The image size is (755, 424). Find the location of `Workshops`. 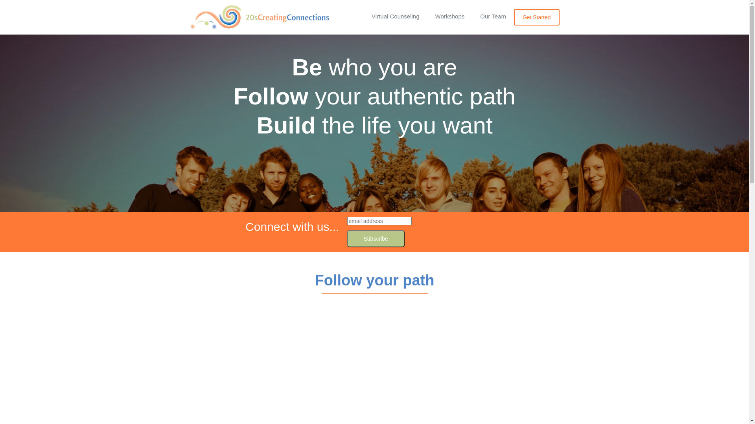

Workshops is located at coordinates (450, 16).